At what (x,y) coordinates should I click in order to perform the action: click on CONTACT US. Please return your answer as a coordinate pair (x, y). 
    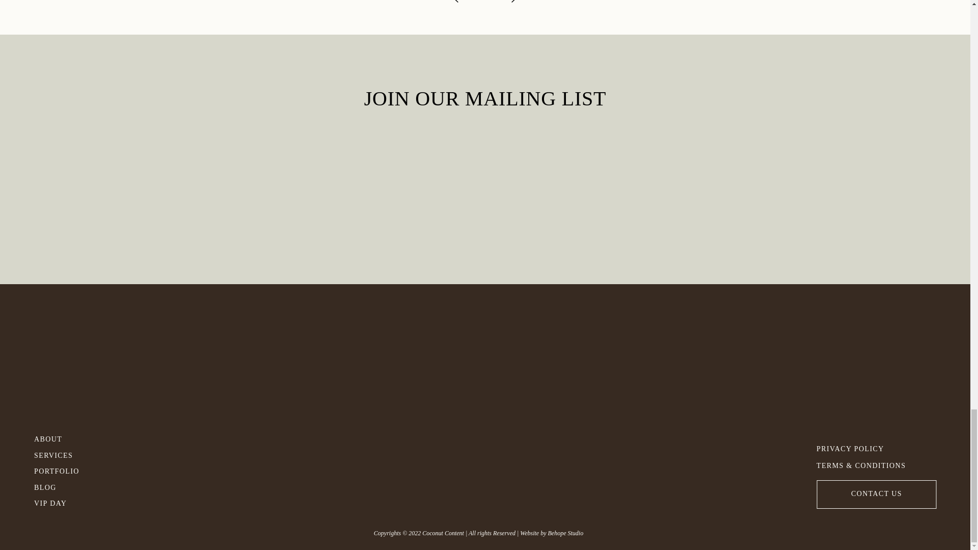
    Looking at the image, I should click on (877, 492).